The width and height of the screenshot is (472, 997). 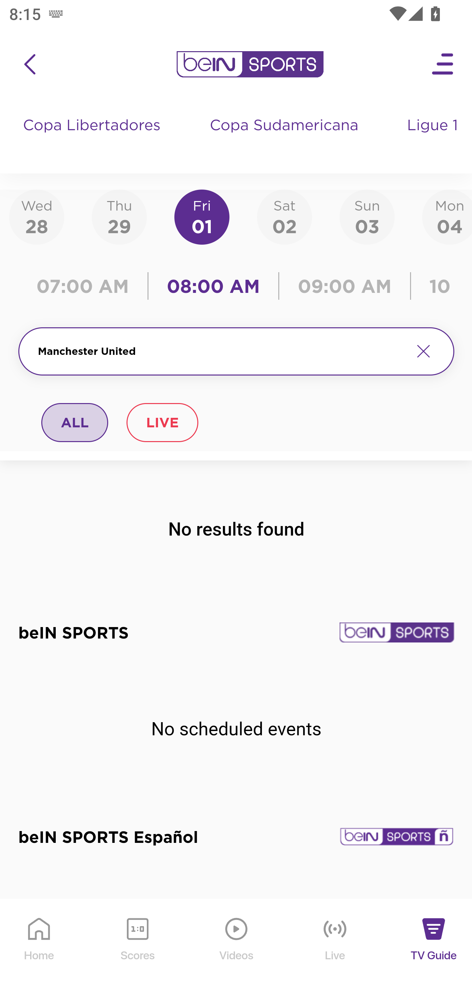 What do you see at coordinates (284, 216) in the screenshot?
I see `Sat02` at bounding box center [284, 216].